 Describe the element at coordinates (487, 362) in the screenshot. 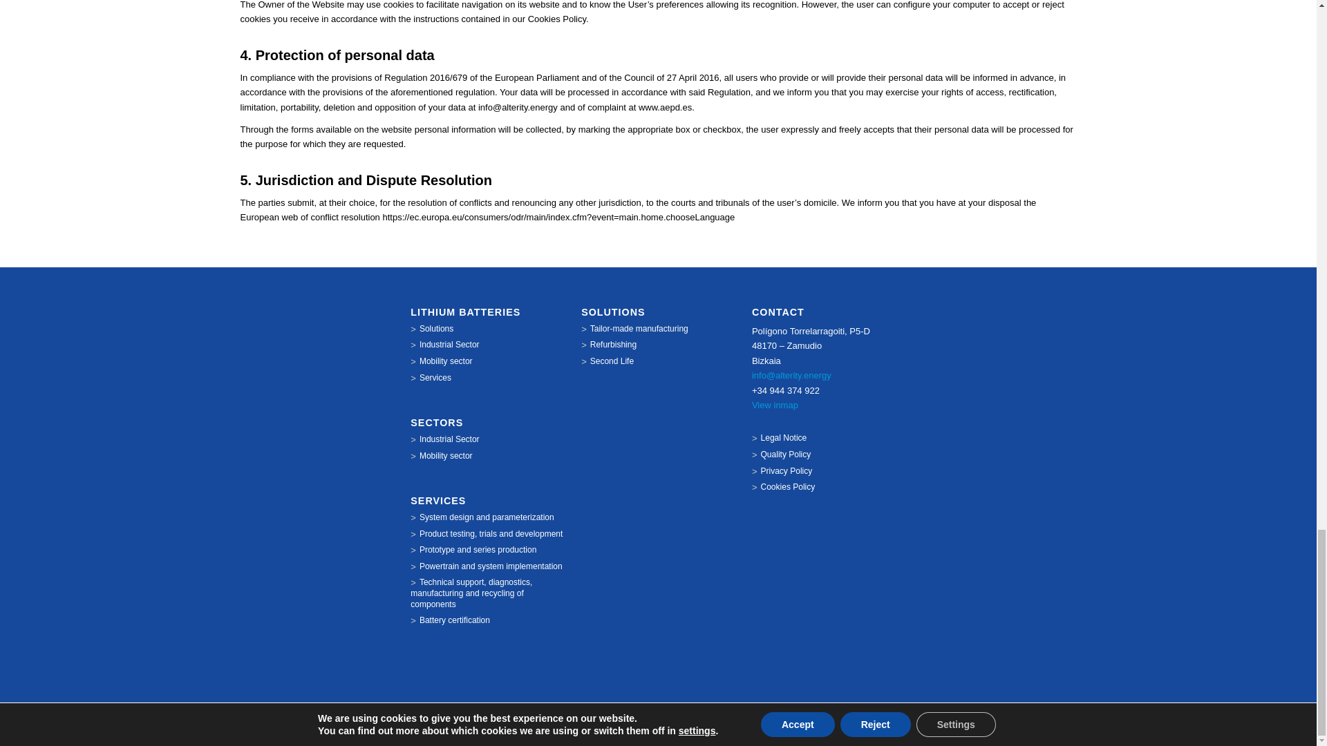

I see `Mobility sector` at that location.